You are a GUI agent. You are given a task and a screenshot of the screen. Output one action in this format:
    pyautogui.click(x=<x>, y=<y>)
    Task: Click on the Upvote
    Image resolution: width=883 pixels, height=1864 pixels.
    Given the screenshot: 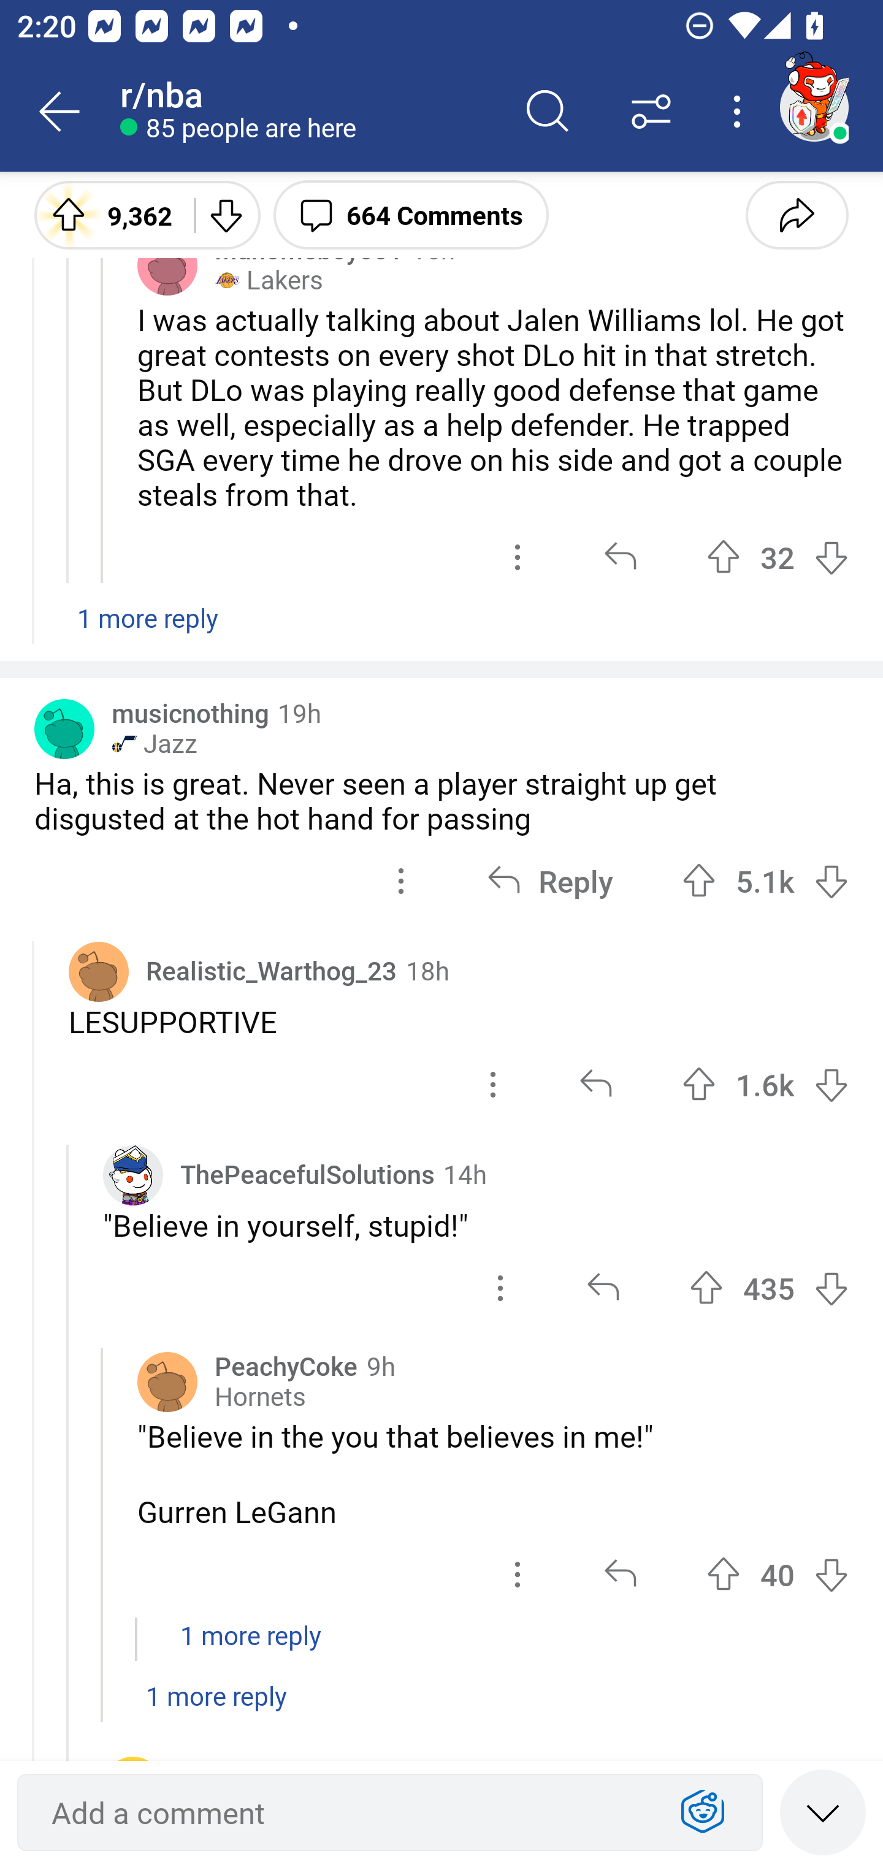 What is the action you would take?
    pyautogui.click(x=698, y=1084)
    